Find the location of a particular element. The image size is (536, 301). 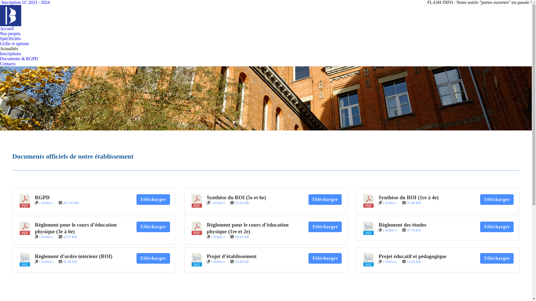

Contacts is located at coordinates (8, 64).